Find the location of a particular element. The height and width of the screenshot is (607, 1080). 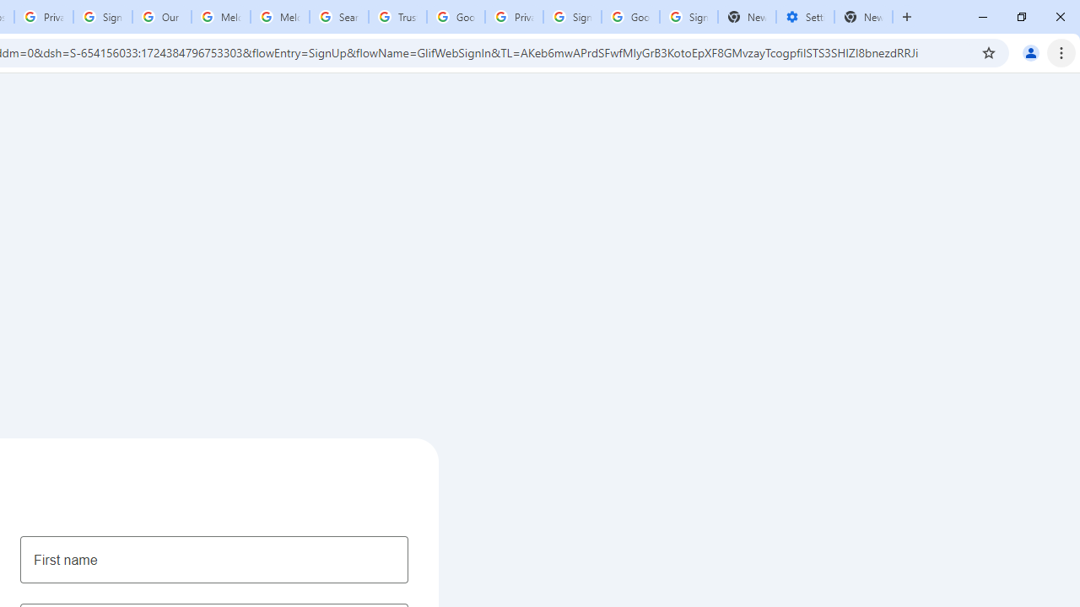

Sign in - Google Accounts is located at coordinates (688, 17).